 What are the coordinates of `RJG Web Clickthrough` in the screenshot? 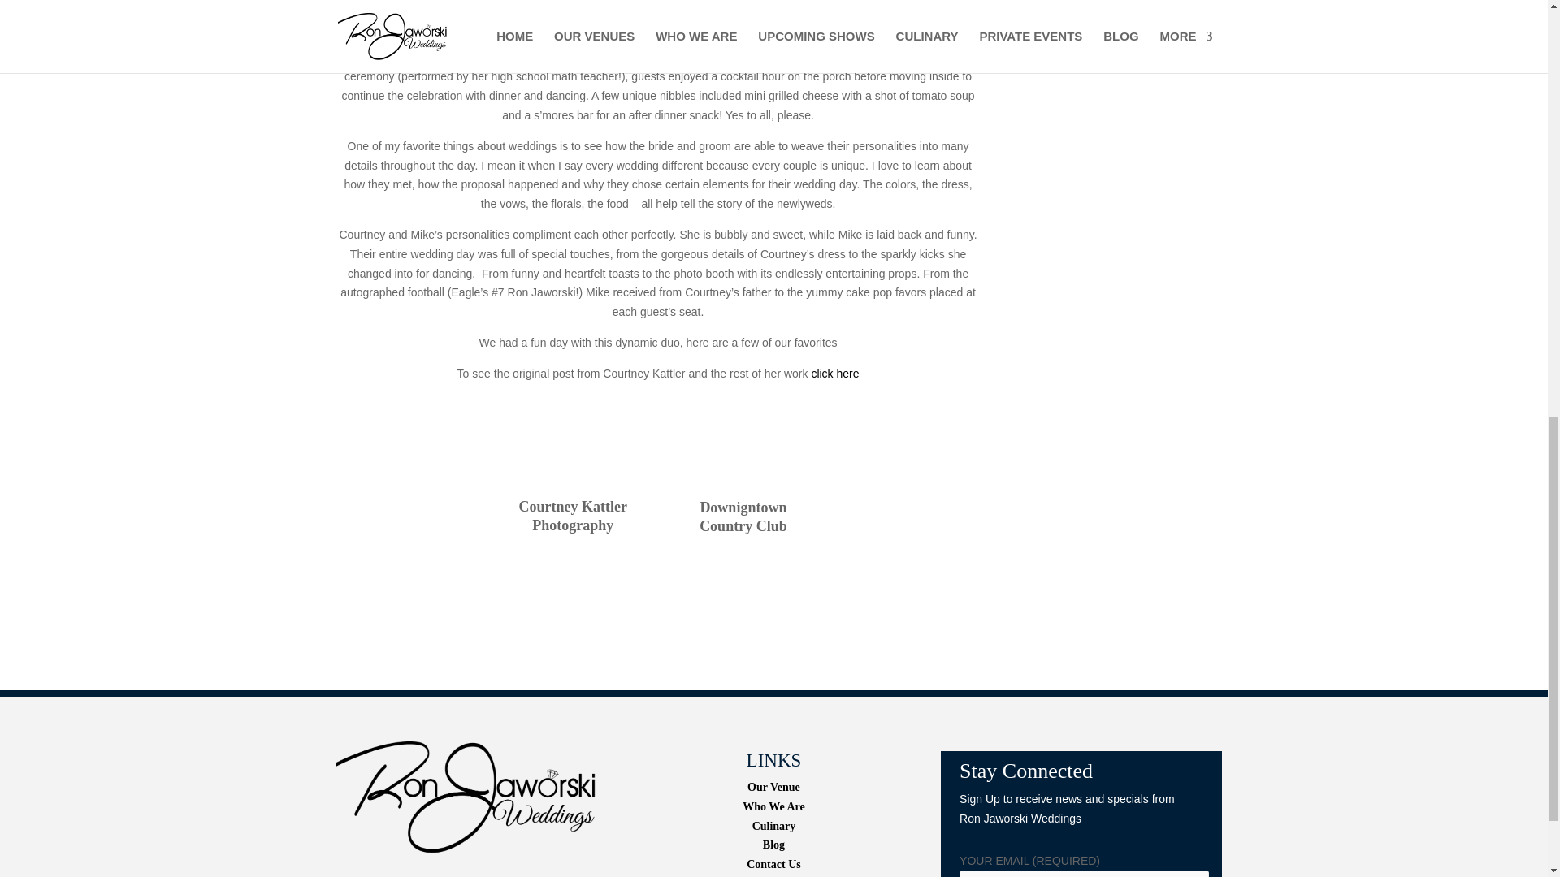 It's located at (465, 874).